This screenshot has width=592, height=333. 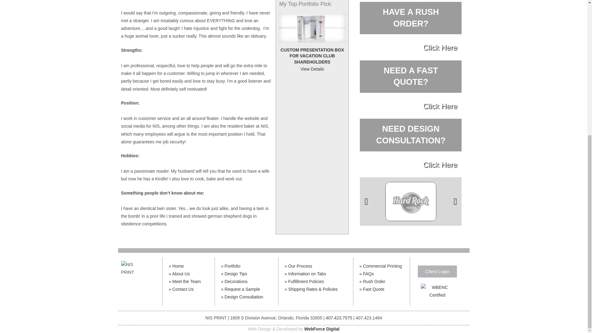 I want to click on Portfolio, so click(x=231, y=266).